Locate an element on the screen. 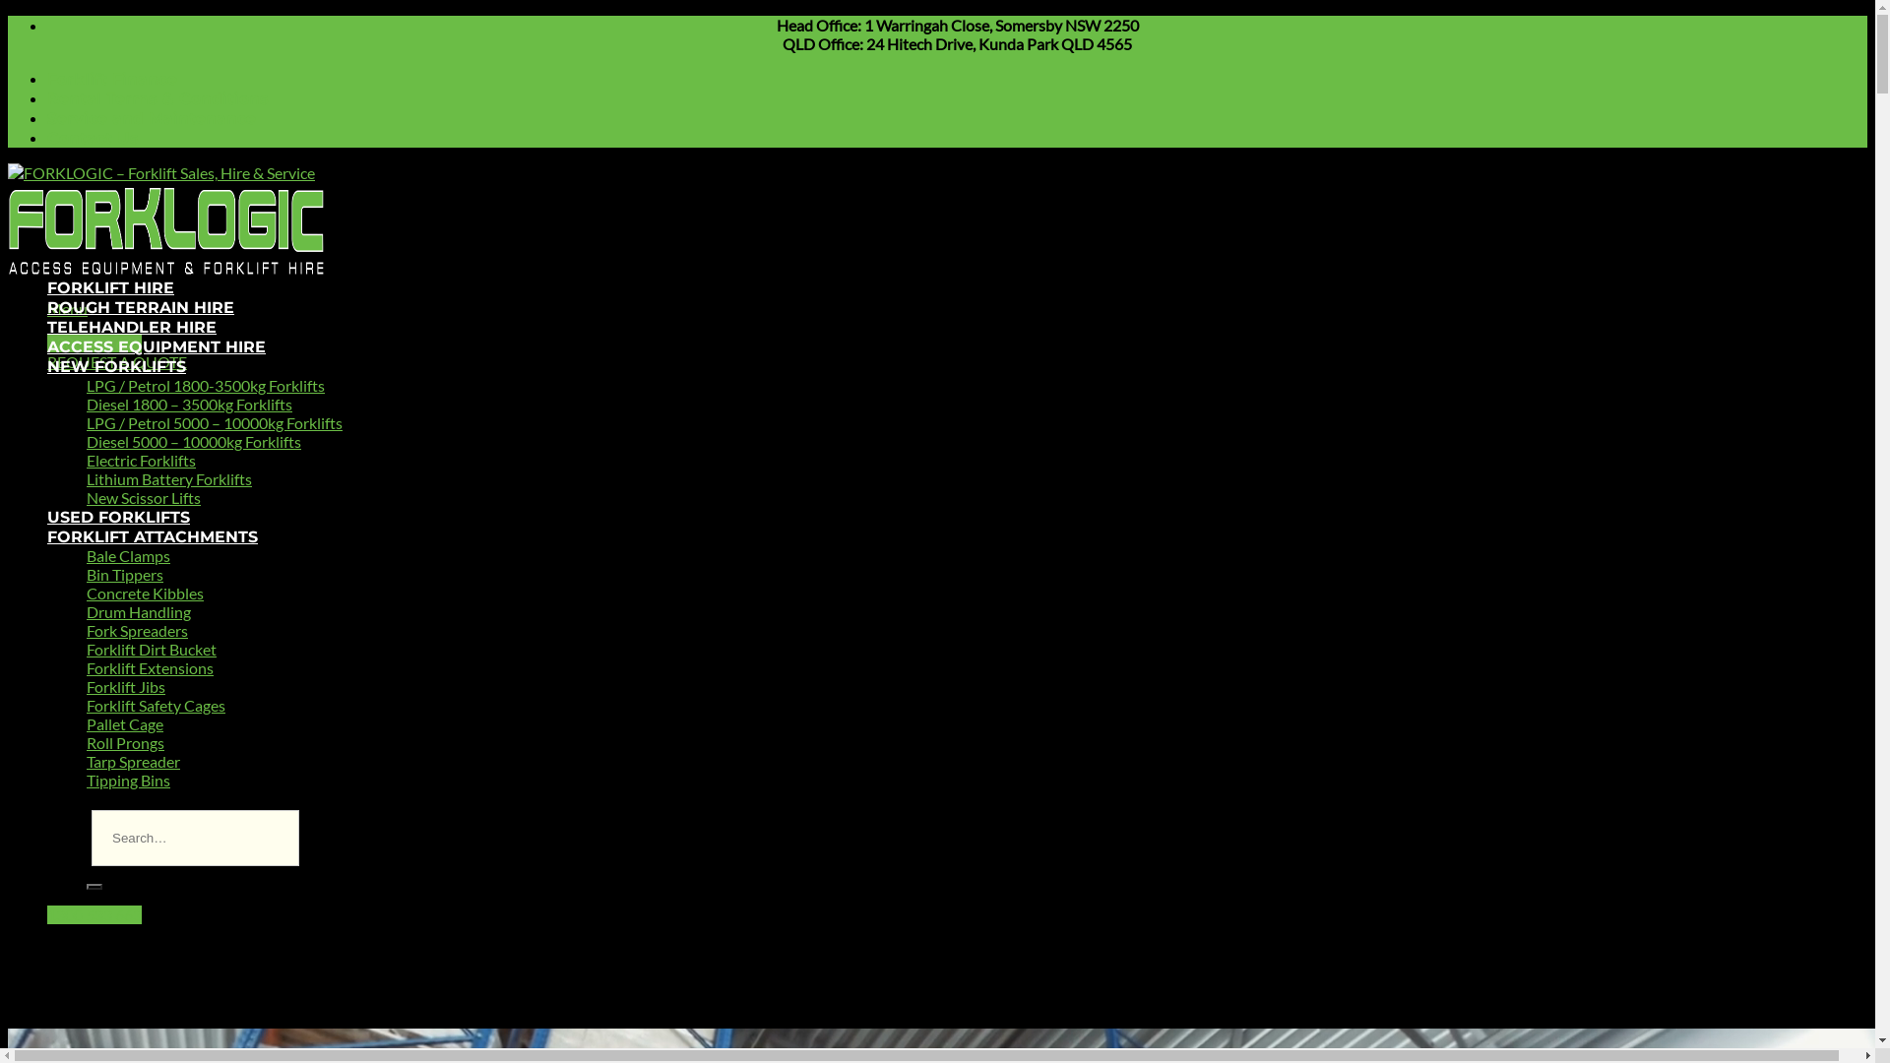  Bale Clamps is located at coordinates (128, 555).